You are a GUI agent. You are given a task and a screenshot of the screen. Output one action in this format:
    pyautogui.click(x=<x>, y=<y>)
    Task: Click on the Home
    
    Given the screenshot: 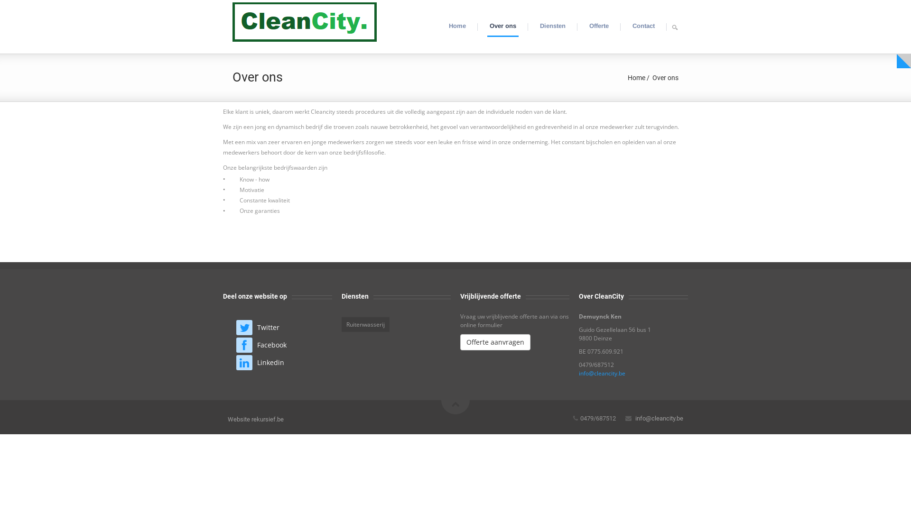 What is the action you would take?
    pyautogui.click(x=305, y=21)
    